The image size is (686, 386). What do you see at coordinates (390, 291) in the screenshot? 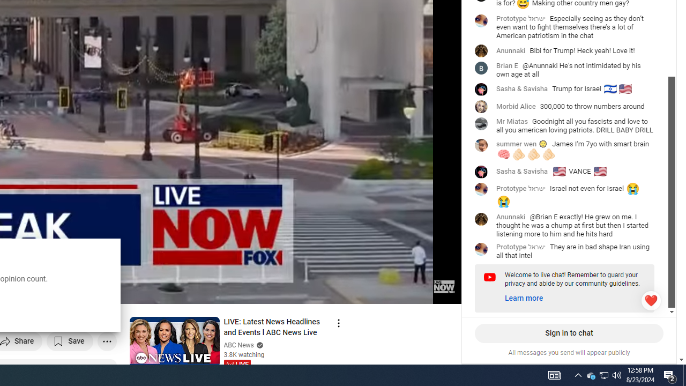
I see `Miniplayer (i)` at bounding box center [390, 291].